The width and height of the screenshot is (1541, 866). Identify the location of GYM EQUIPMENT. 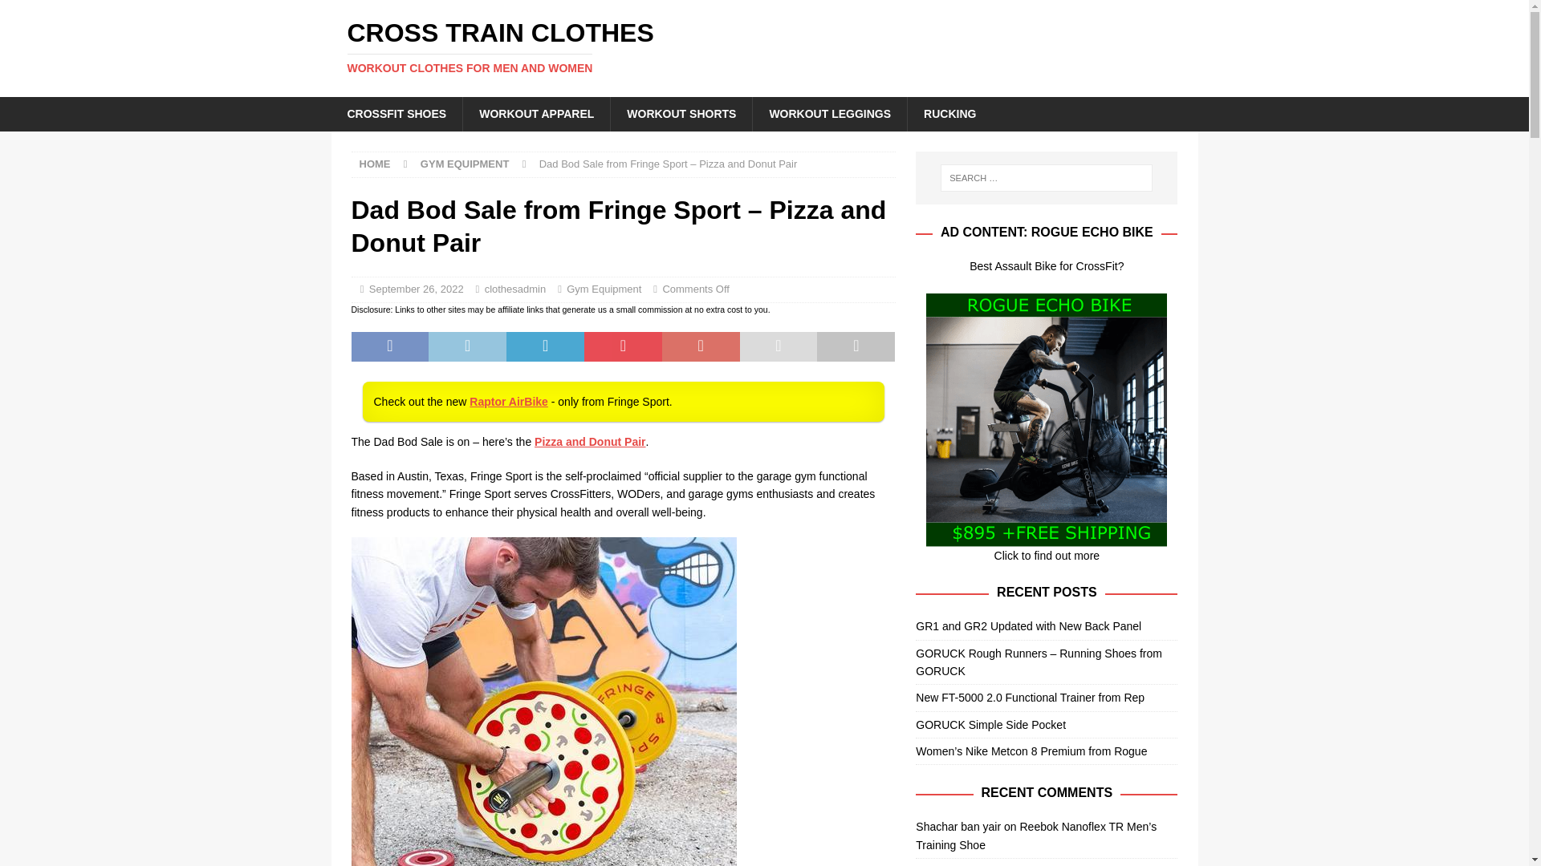
(466, 164).